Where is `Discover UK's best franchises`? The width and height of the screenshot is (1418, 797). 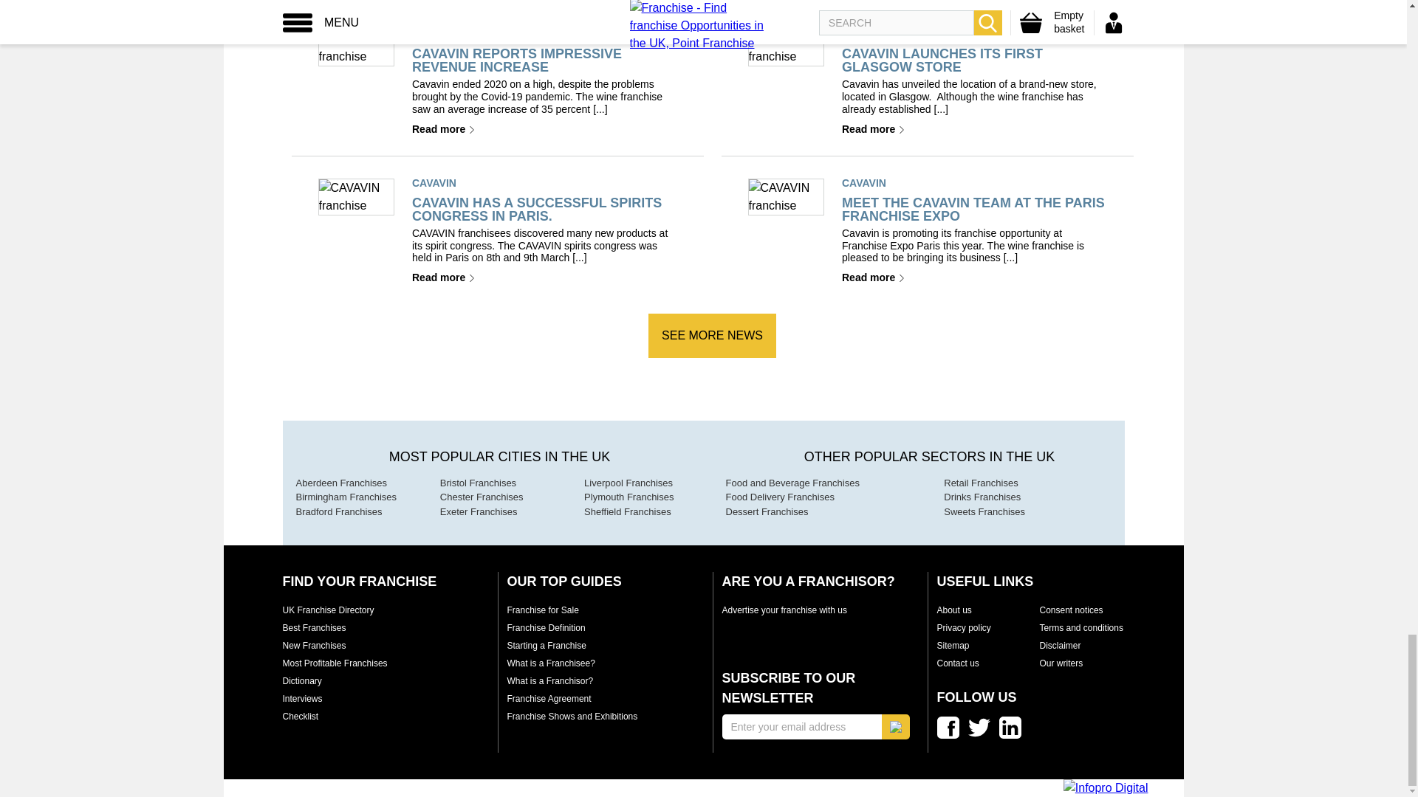 Discover UK's best franchises is located at coordinates (314, 627).